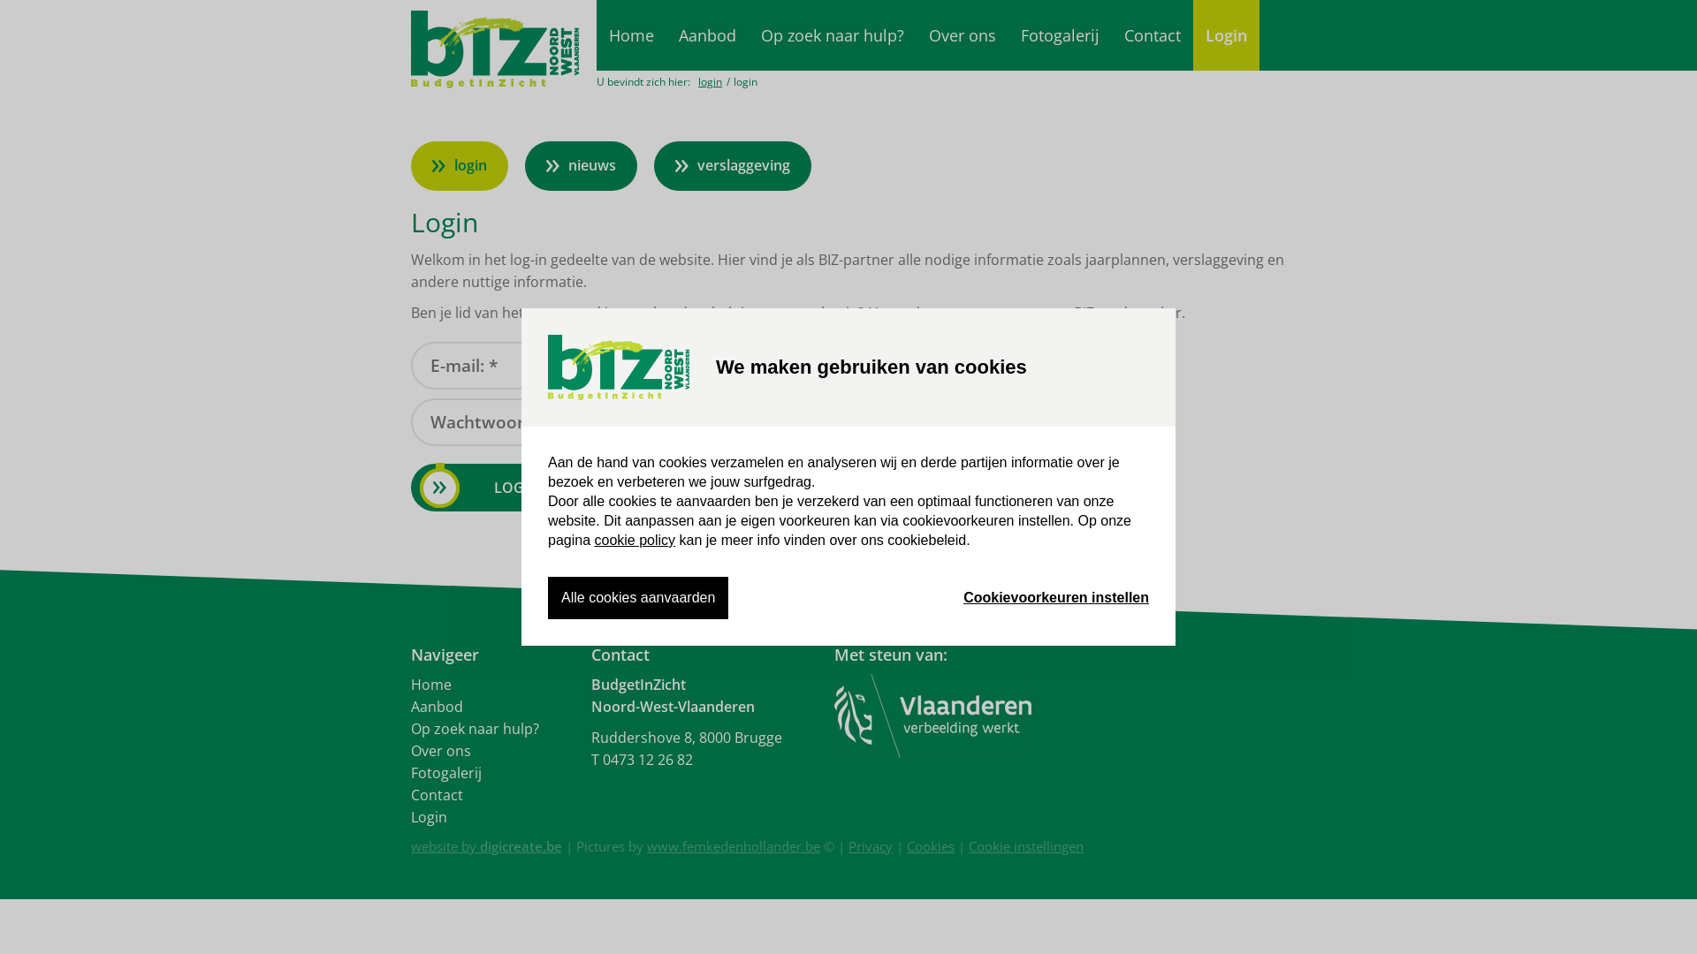 The width and height of the screenshot is (1697, 954). What do you see at coordinates (931, 846) in the screenshot?
I see `Cookies` at bounding box center [931, 846].